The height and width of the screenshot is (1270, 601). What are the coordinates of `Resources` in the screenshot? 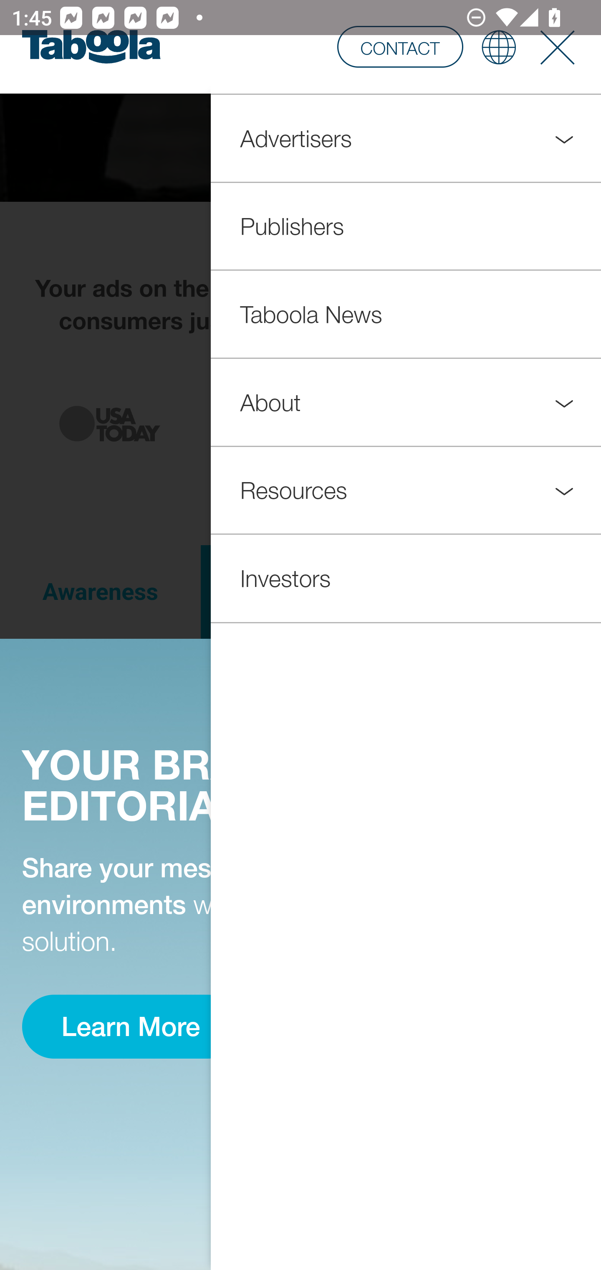 It's located at (406, 490).